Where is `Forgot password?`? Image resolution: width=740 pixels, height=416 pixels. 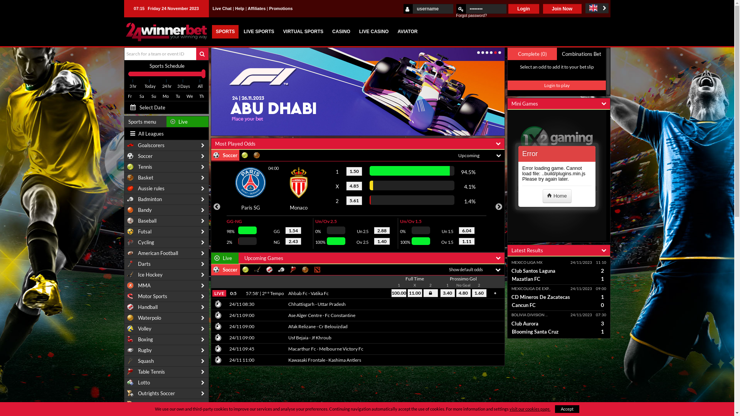
Forgot password? is located at coordinates (471, 15).